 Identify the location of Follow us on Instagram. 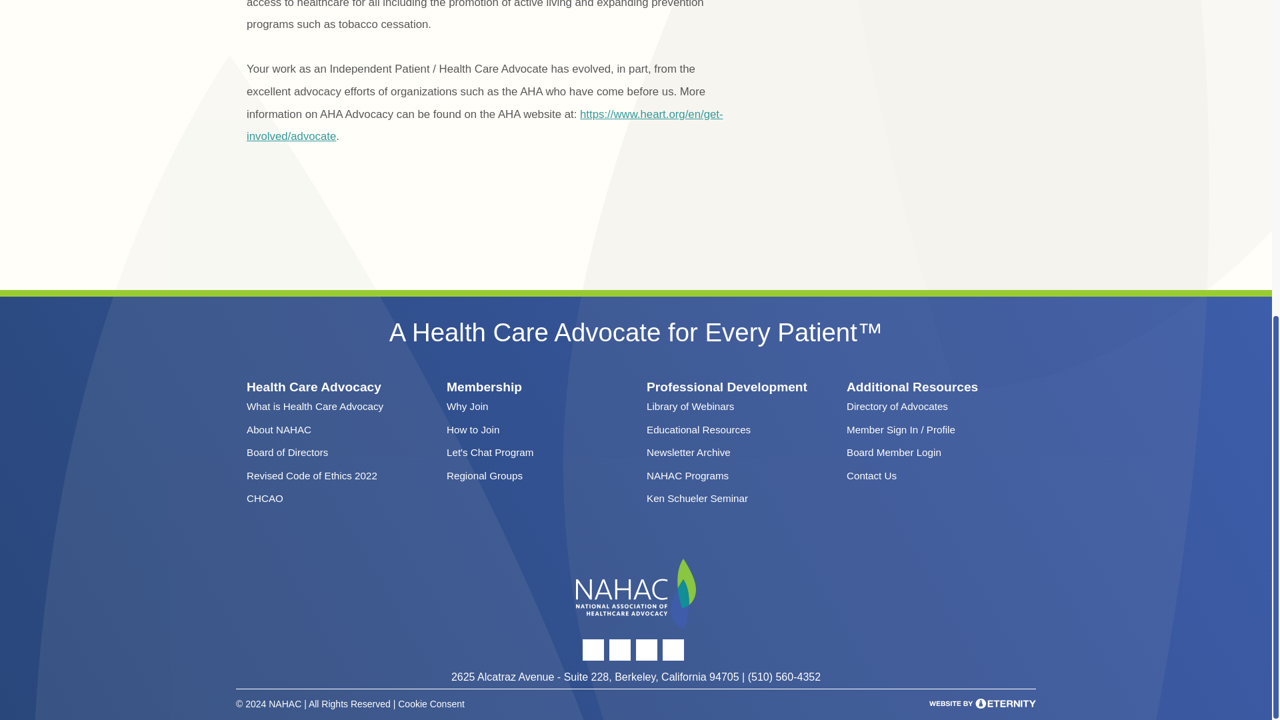
(647, 650).